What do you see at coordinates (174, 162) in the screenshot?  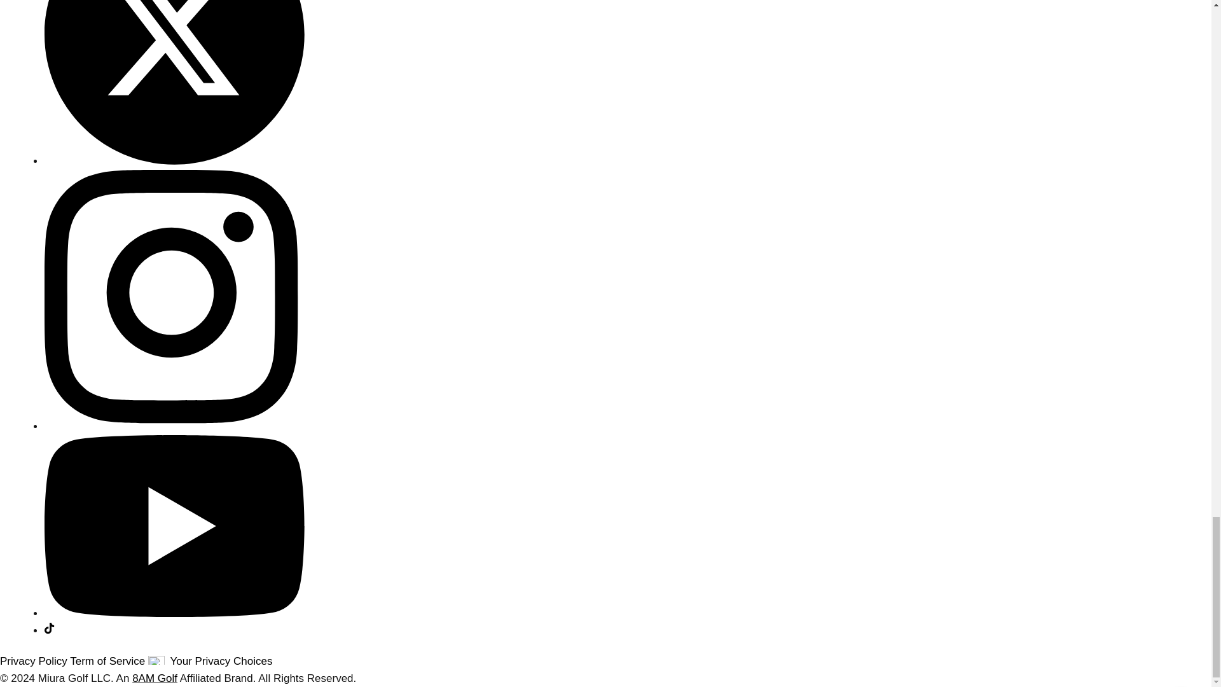 I see `Twitter` at bounding box center [174, 162].